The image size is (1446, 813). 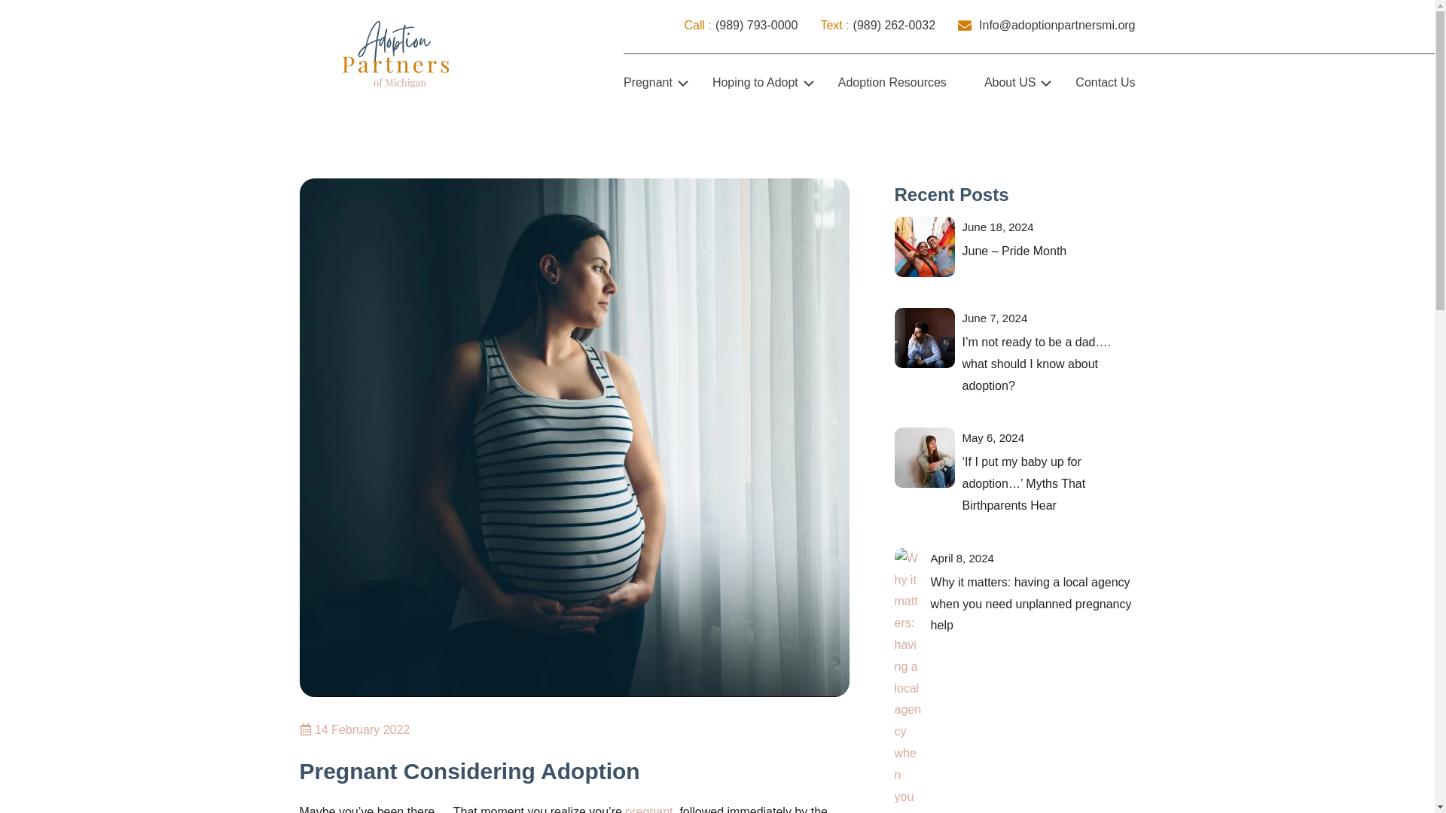 What do you see at coordinates (470, 771) in the screenshot?
I see `Pregnant Considering Adoption` at bounding box center [470, 771].